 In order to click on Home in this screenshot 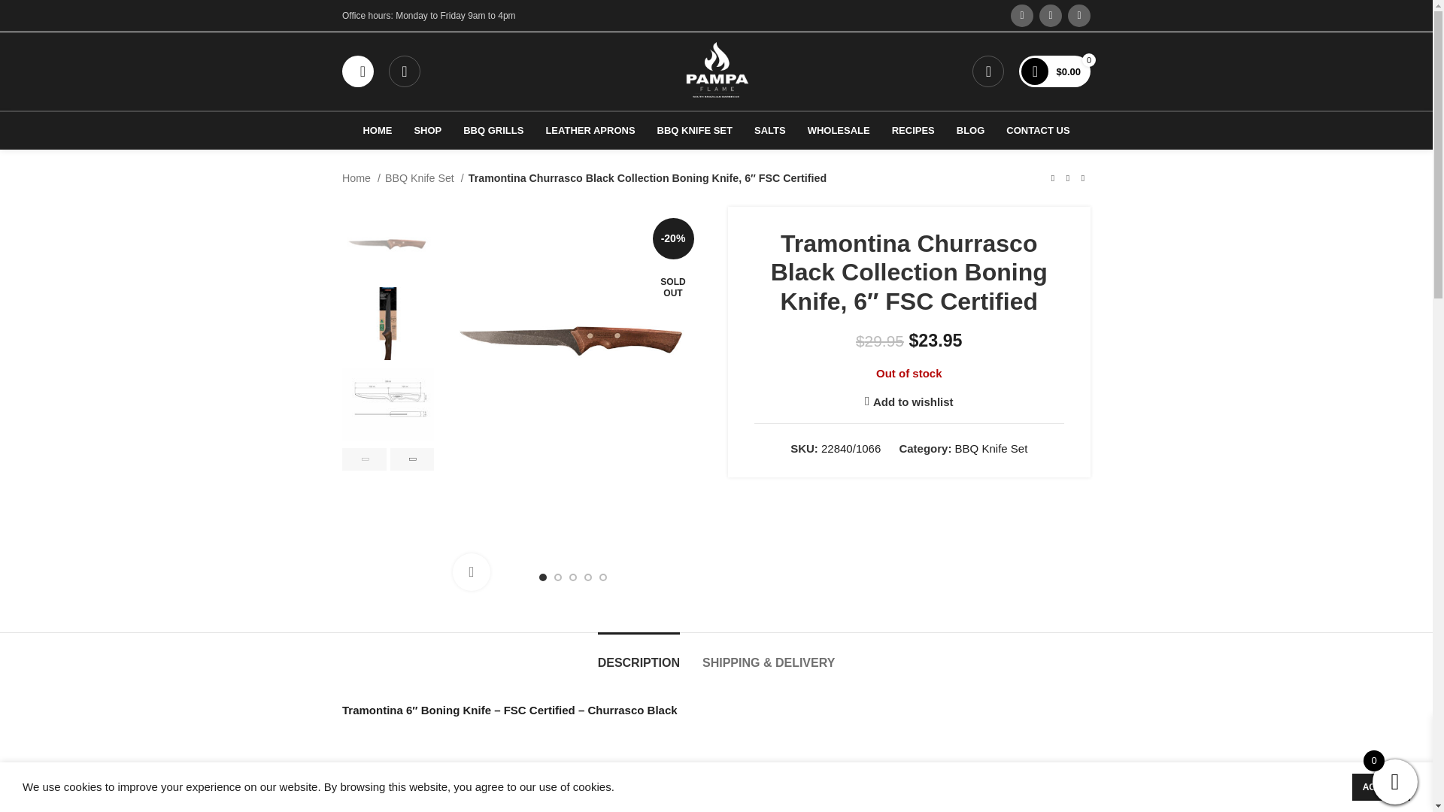, I will do `click(361, 177)`.